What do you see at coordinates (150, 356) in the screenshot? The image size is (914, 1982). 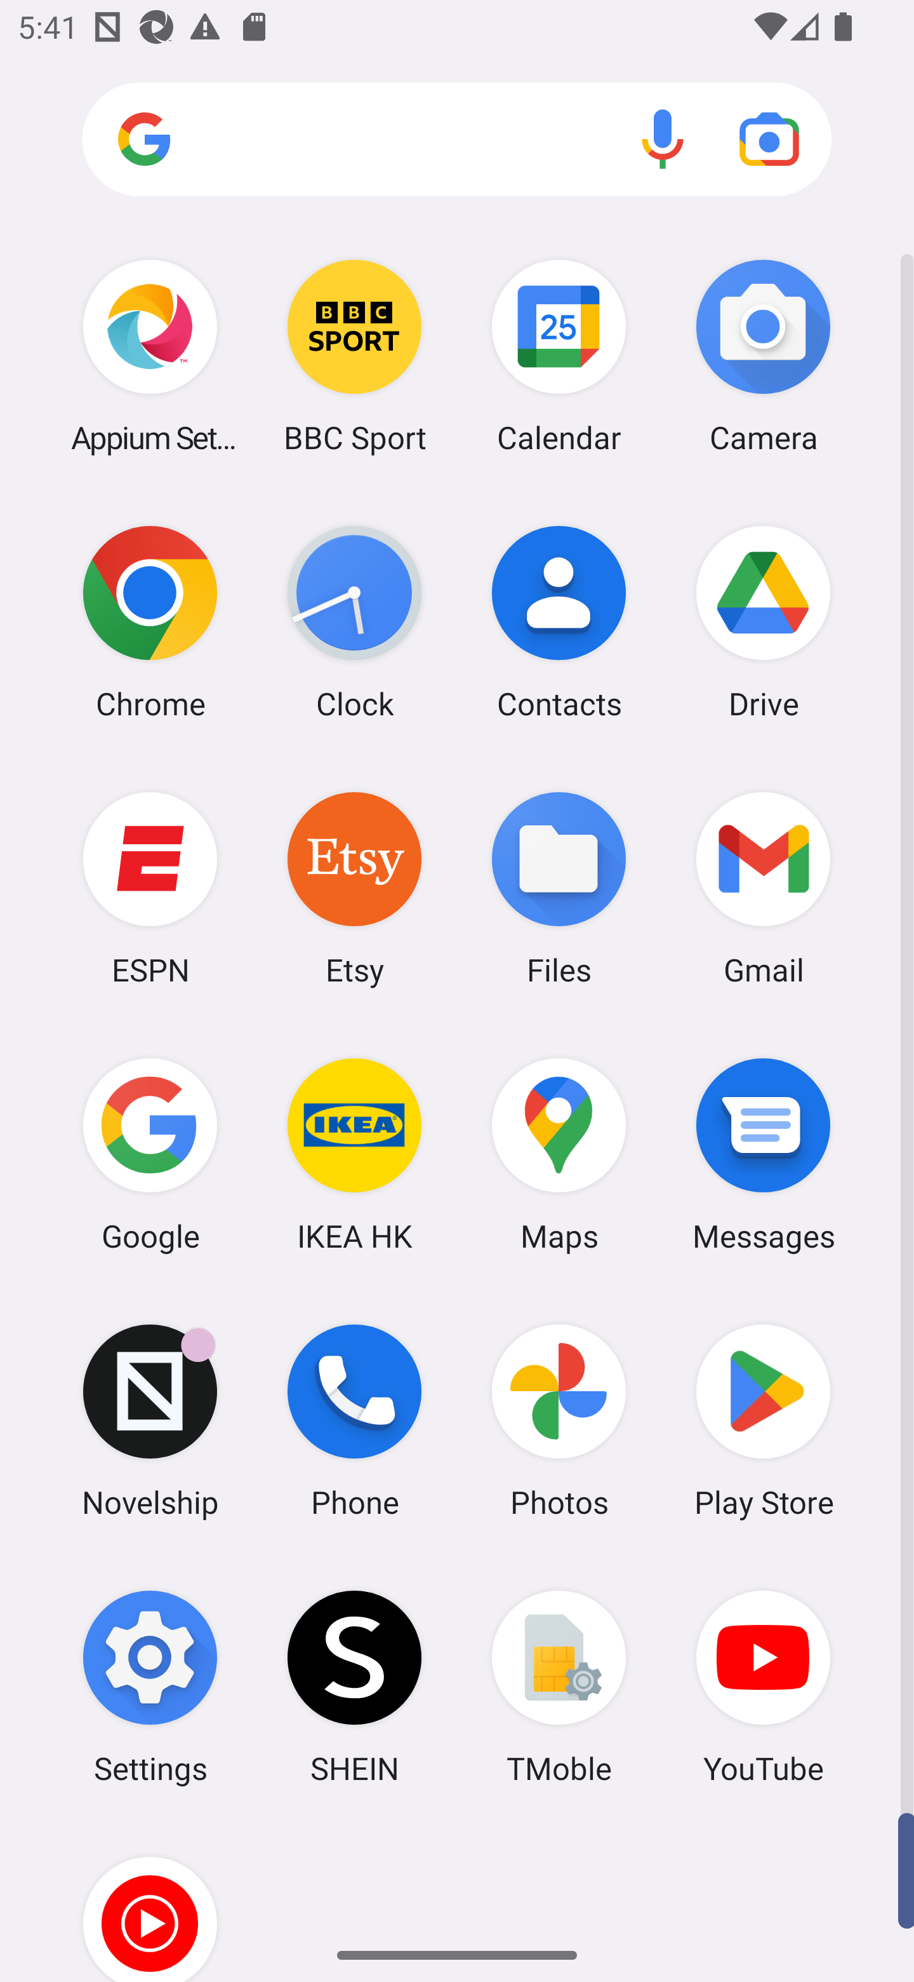 I see `Appium Settings` at bounding box center [150, 356].